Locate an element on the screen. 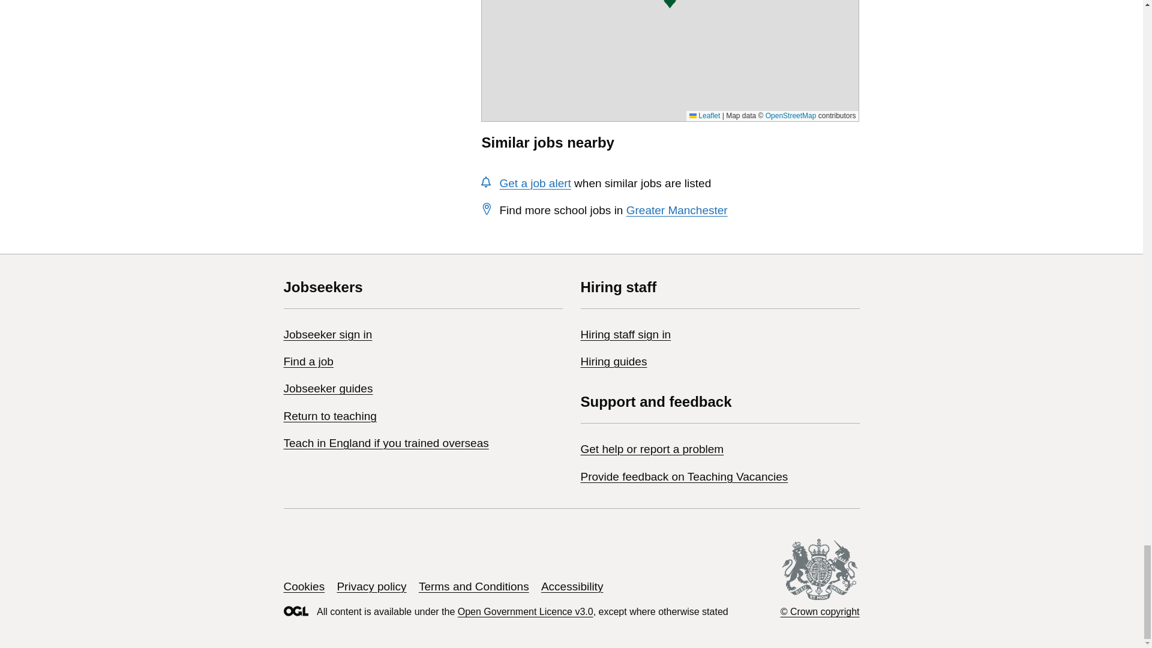  Leaflet is located at coordinates (704, 115).